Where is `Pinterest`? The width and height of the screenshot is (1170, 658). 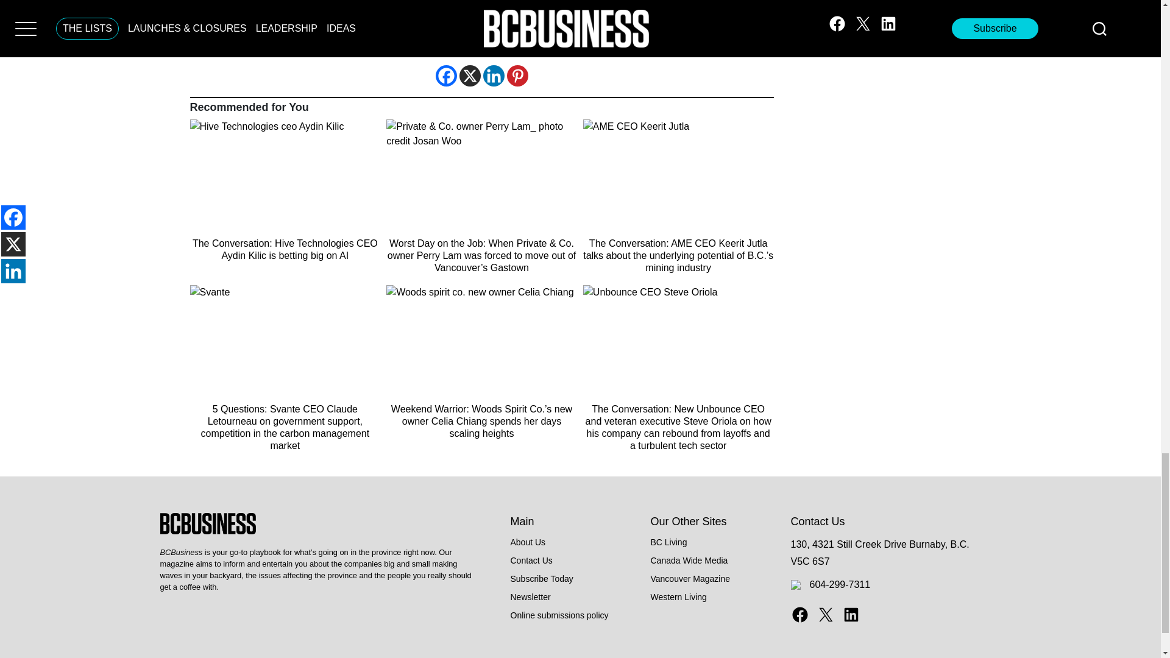 Pinterest is located at coordinates (517, 76).